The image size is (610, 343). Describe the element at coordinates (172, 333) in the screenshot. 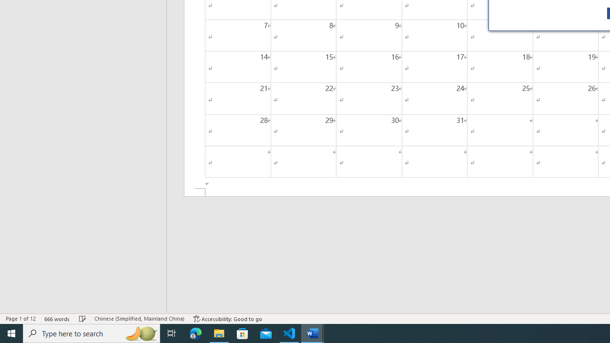

I see `Task View` at that location.